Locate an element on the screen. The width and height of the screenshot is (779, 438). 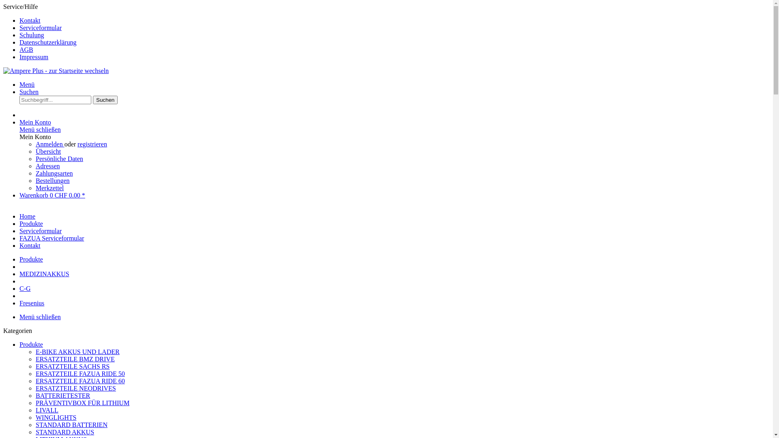
MEDIZINAKKUS is located at coordinates (45, 274).